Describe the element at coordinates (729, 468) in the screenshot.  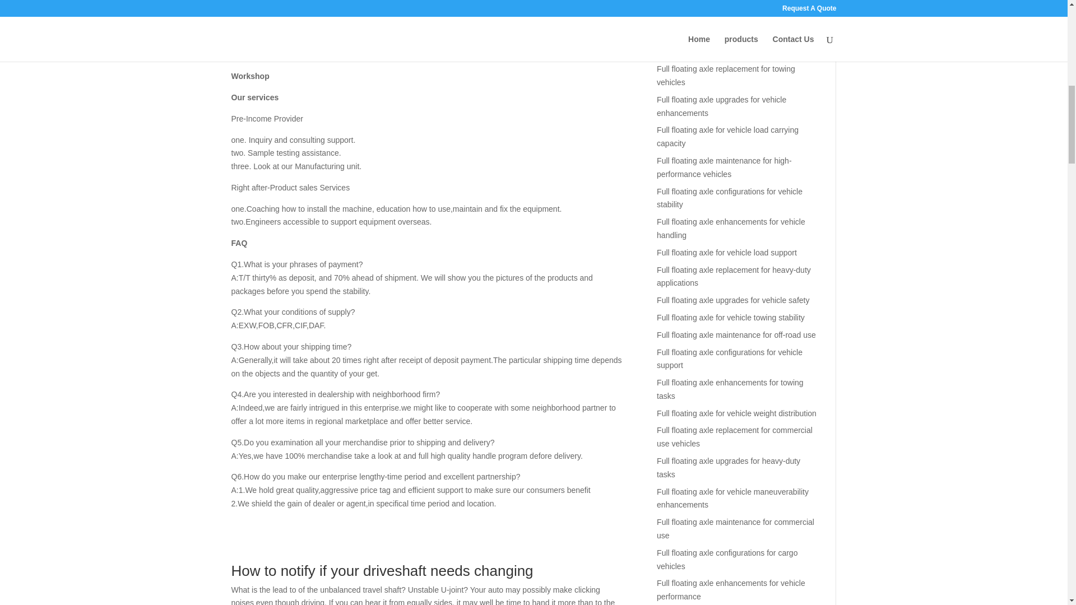
I see `Full floating axle upgrades for heavy-duty tasks` at that location.